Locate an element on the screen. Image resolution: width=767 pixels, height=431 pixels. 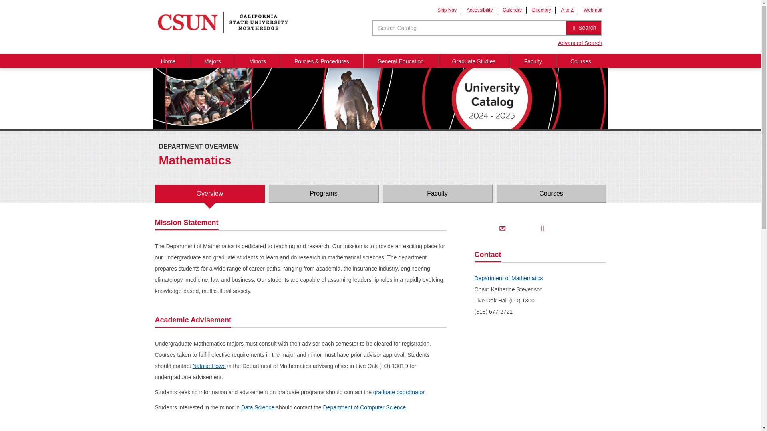
Programs is located at coordinates (323, 194).